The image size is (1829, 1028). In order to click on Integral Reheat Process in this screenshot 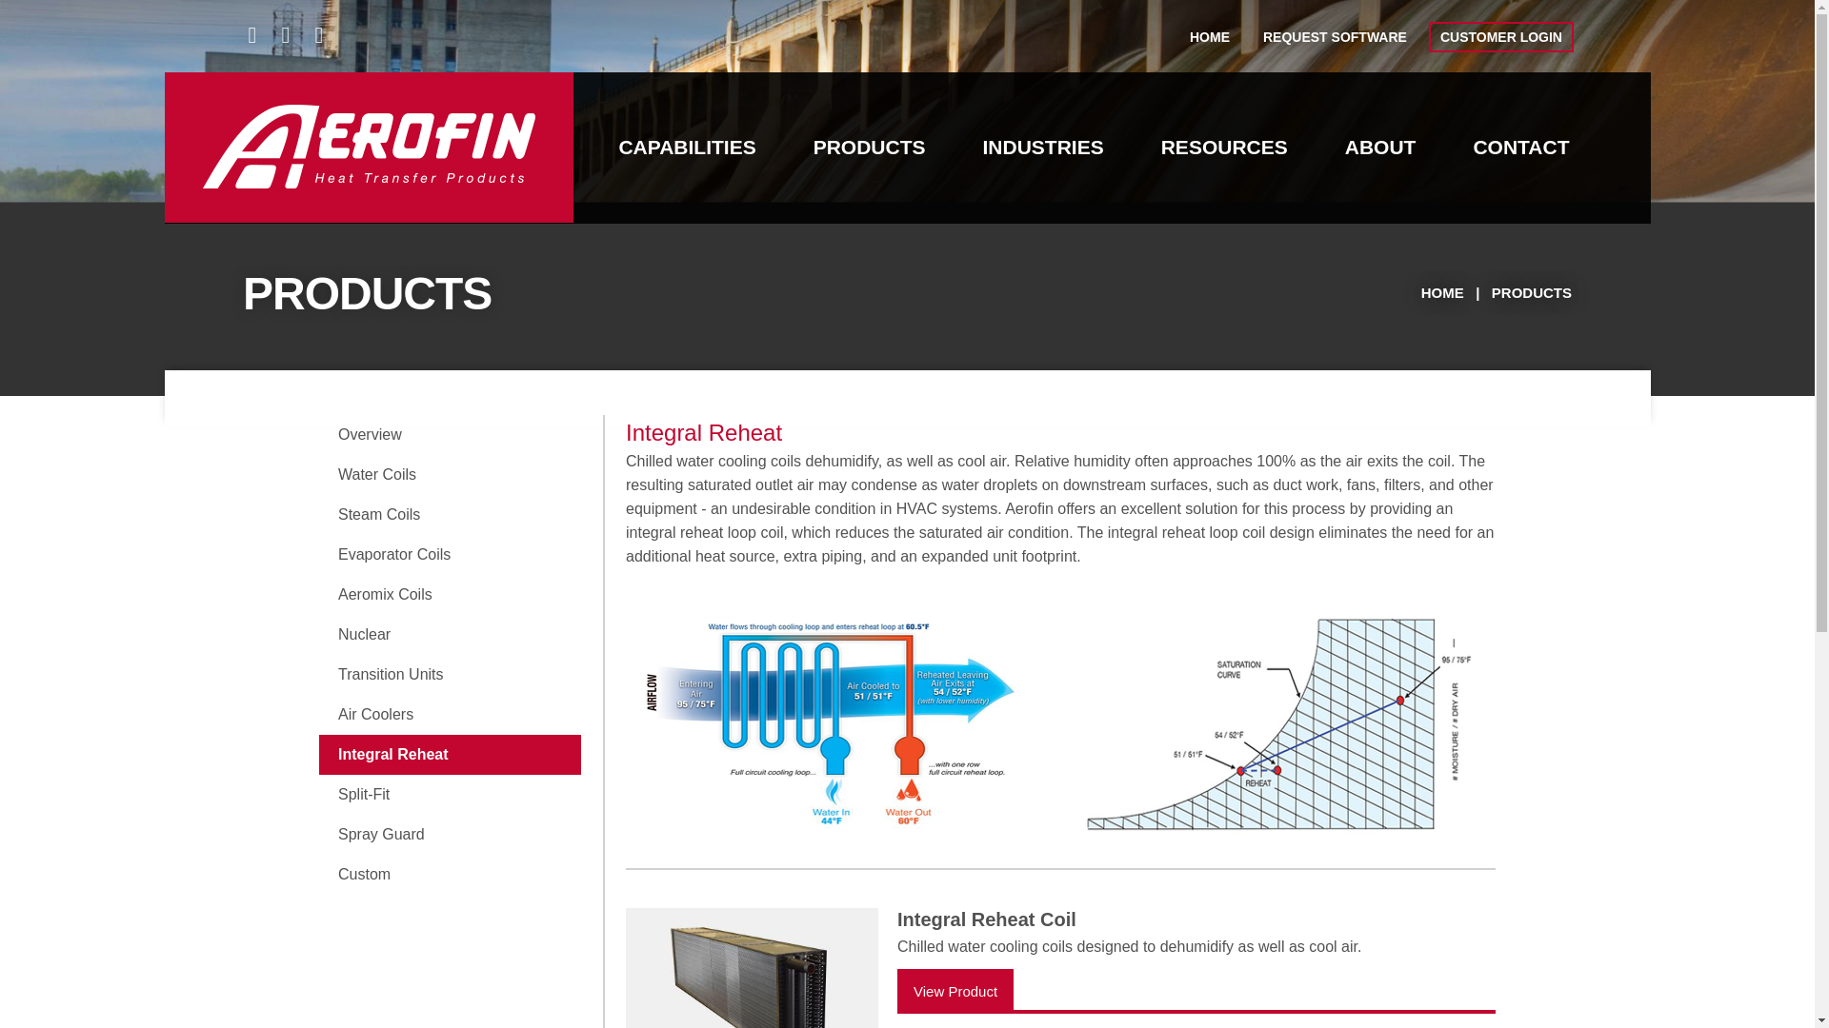, I will do `click(1271, 719)`.